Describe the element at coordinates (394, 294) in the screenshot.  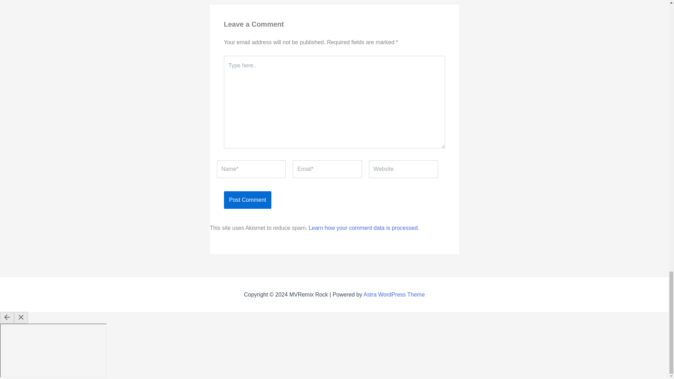
I see `Astra WordPress Theme` at that location.